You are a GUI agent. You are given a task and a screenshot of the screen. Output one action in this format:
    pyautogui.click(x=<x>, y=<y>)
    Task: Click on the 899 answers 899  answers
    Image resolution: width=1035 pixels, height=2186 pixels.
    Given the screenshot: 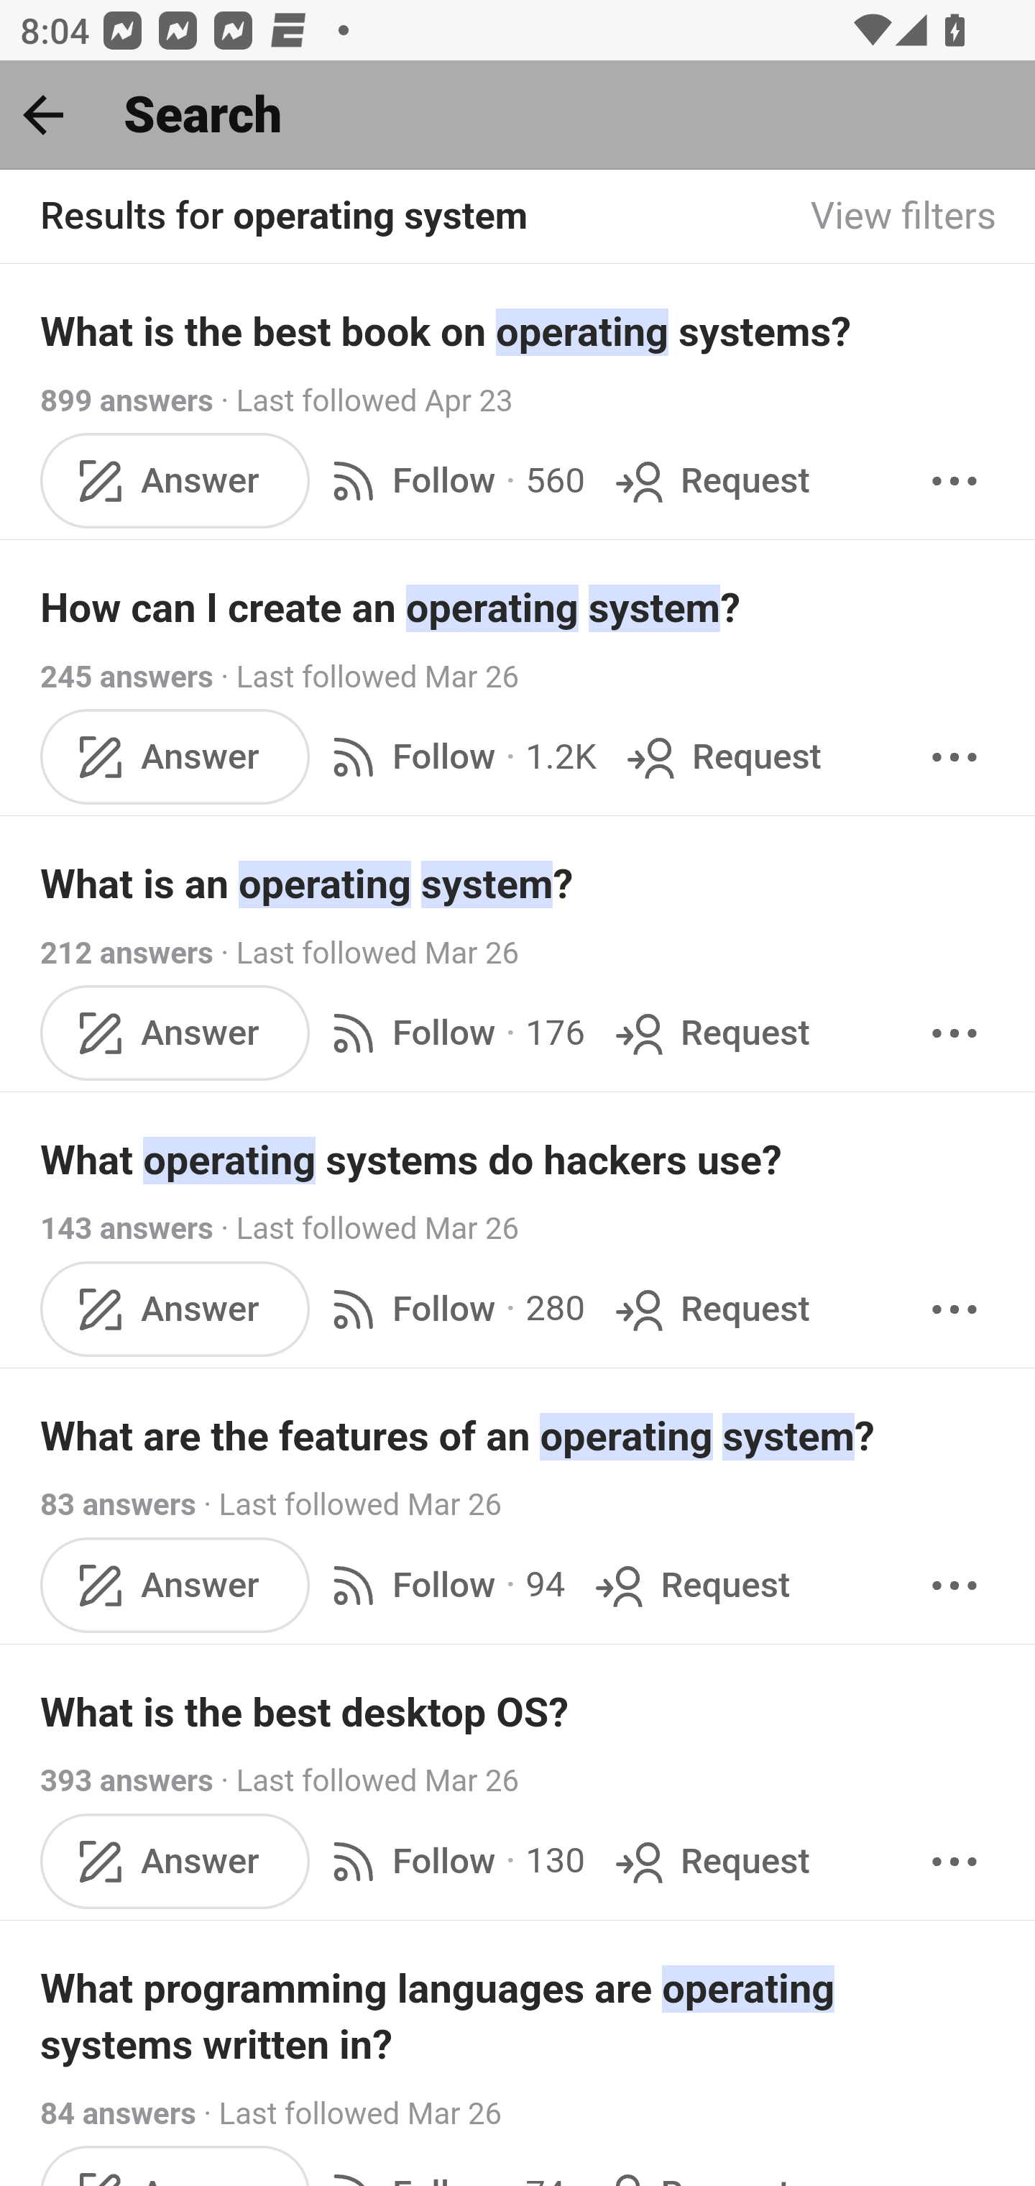 What is the action you would take?
    pyautogui.click(x=126, y=401)
    